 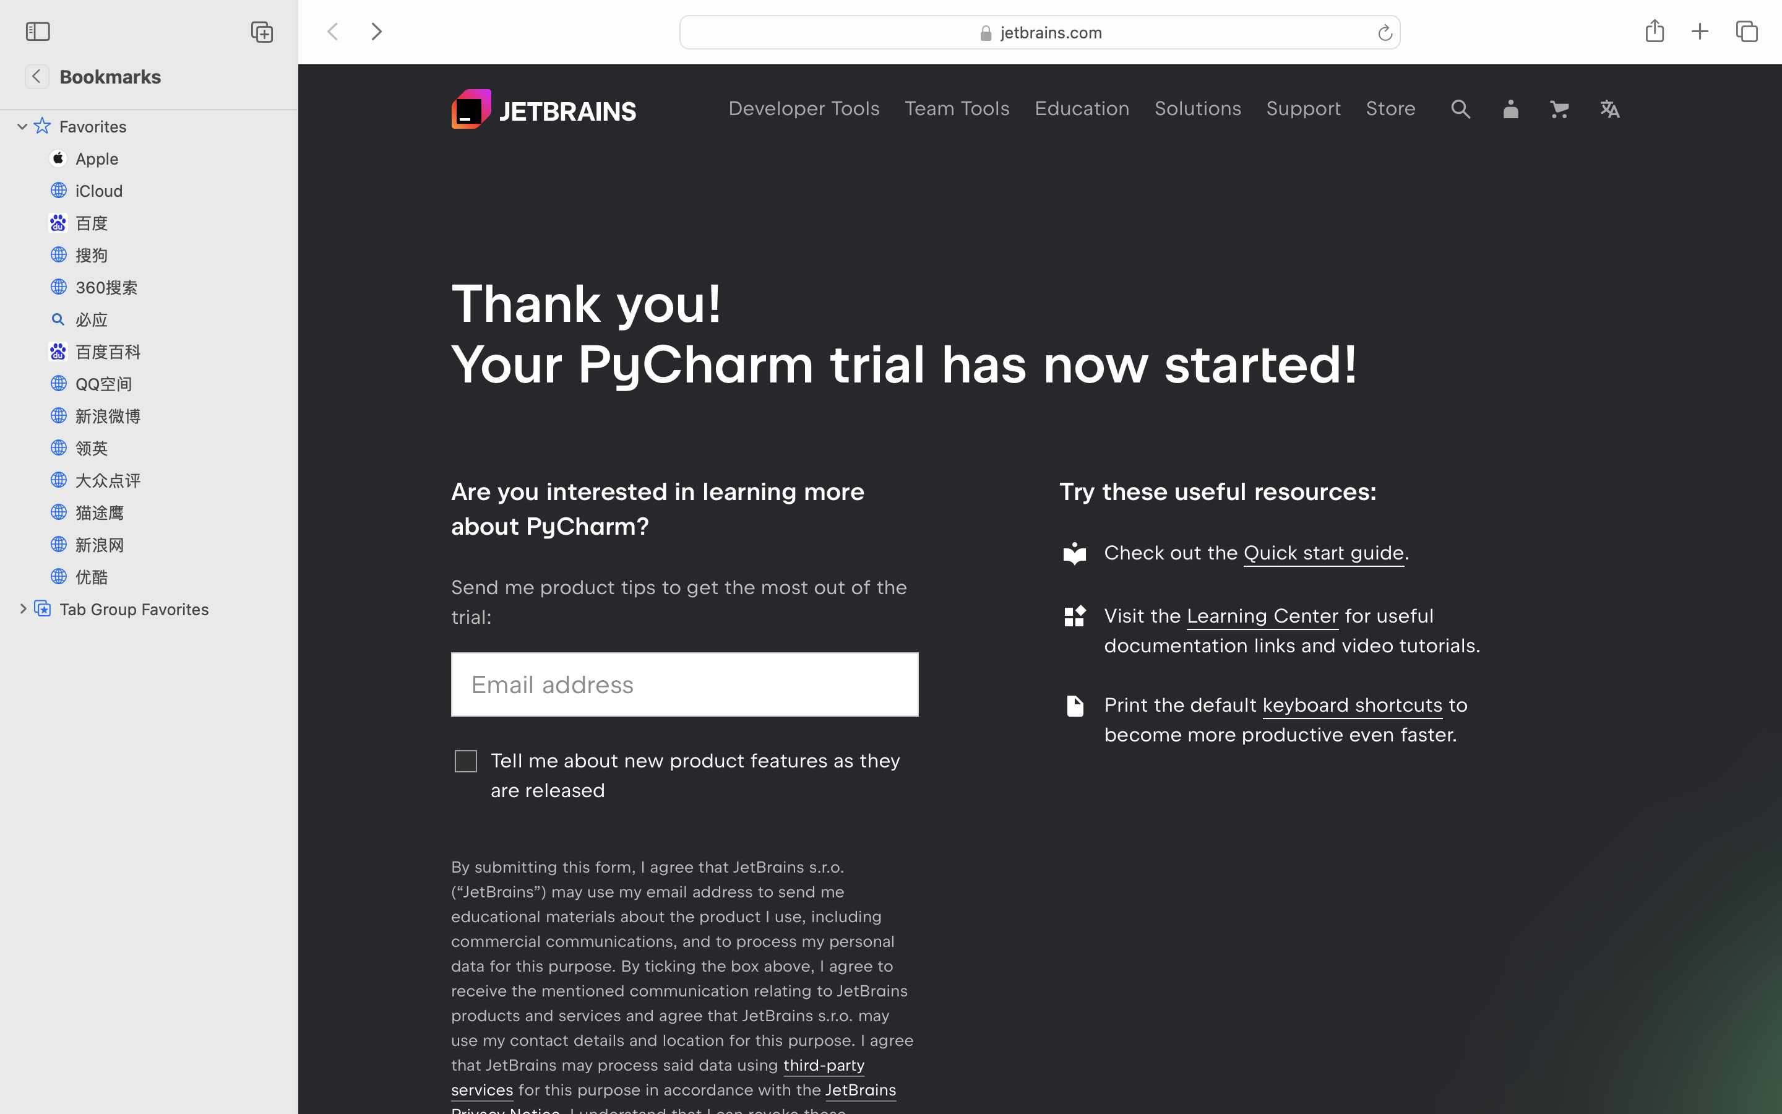 What do you see at coordinates (658, 509) in the screenshot?
I see `Are you interested in learning more about PyCharm?` at bounding box center [658, 509].